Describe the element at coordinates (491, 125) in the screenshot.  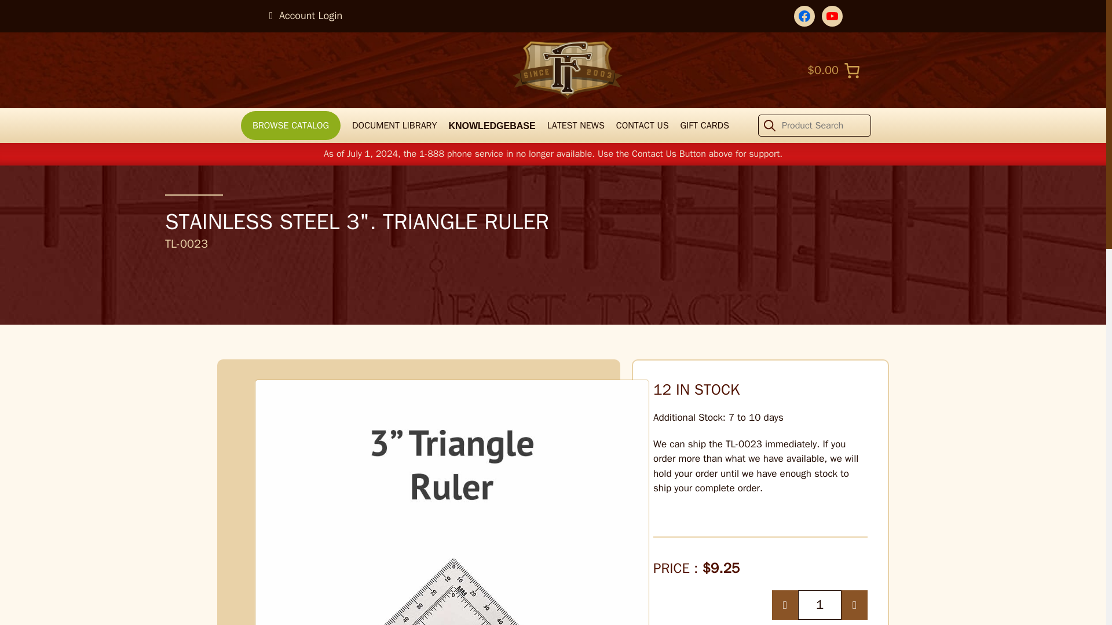
I see `KNOWLEDGEBASE` at that location.